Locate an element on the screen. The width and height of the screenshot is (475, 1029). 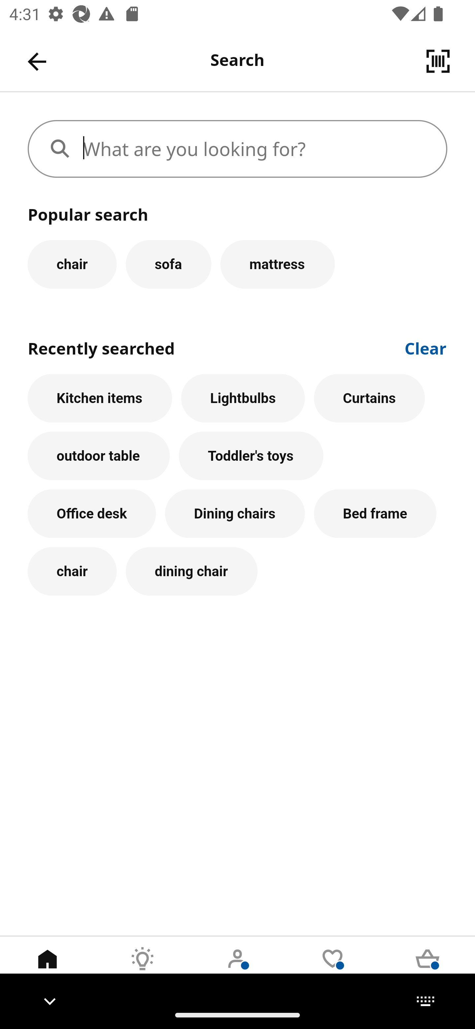
User
Tab 3 of 5 is located at coordinates (237, 969).